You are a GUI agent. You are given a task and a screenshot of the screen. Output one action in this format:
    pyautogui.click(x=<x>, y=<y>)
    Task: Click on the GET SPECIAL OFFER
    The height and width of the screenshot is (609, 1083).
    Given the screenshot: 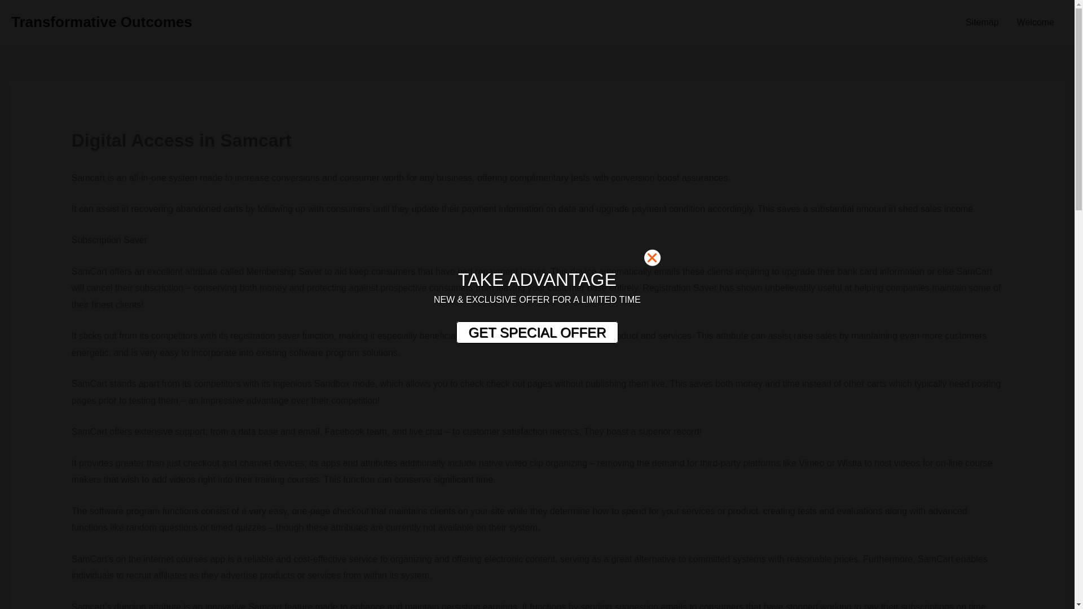 What is the action you would take?
    pyautogui.click(x=536, y=333)
    